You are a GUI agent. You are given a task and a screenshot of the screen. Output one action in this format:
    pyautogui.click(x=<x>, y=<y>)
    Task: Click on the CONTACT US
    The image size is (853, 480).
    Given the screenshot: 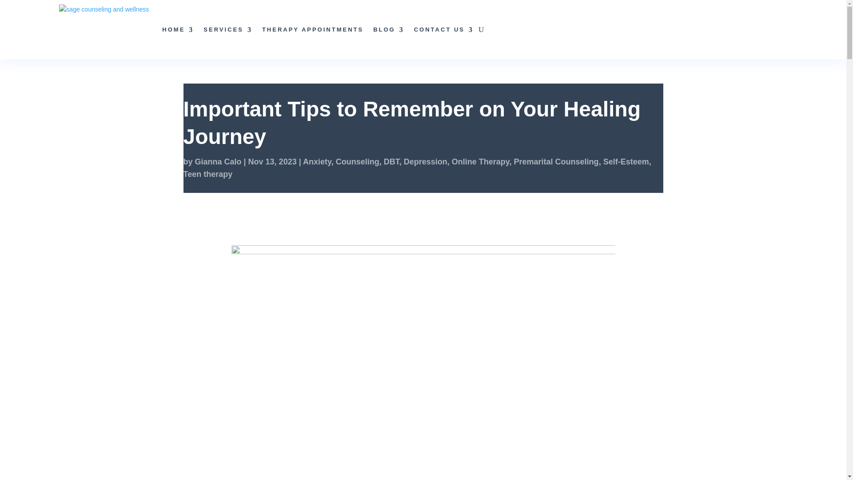 What is the action you would take?
    pyautogui.click(x=443, y=29)
    